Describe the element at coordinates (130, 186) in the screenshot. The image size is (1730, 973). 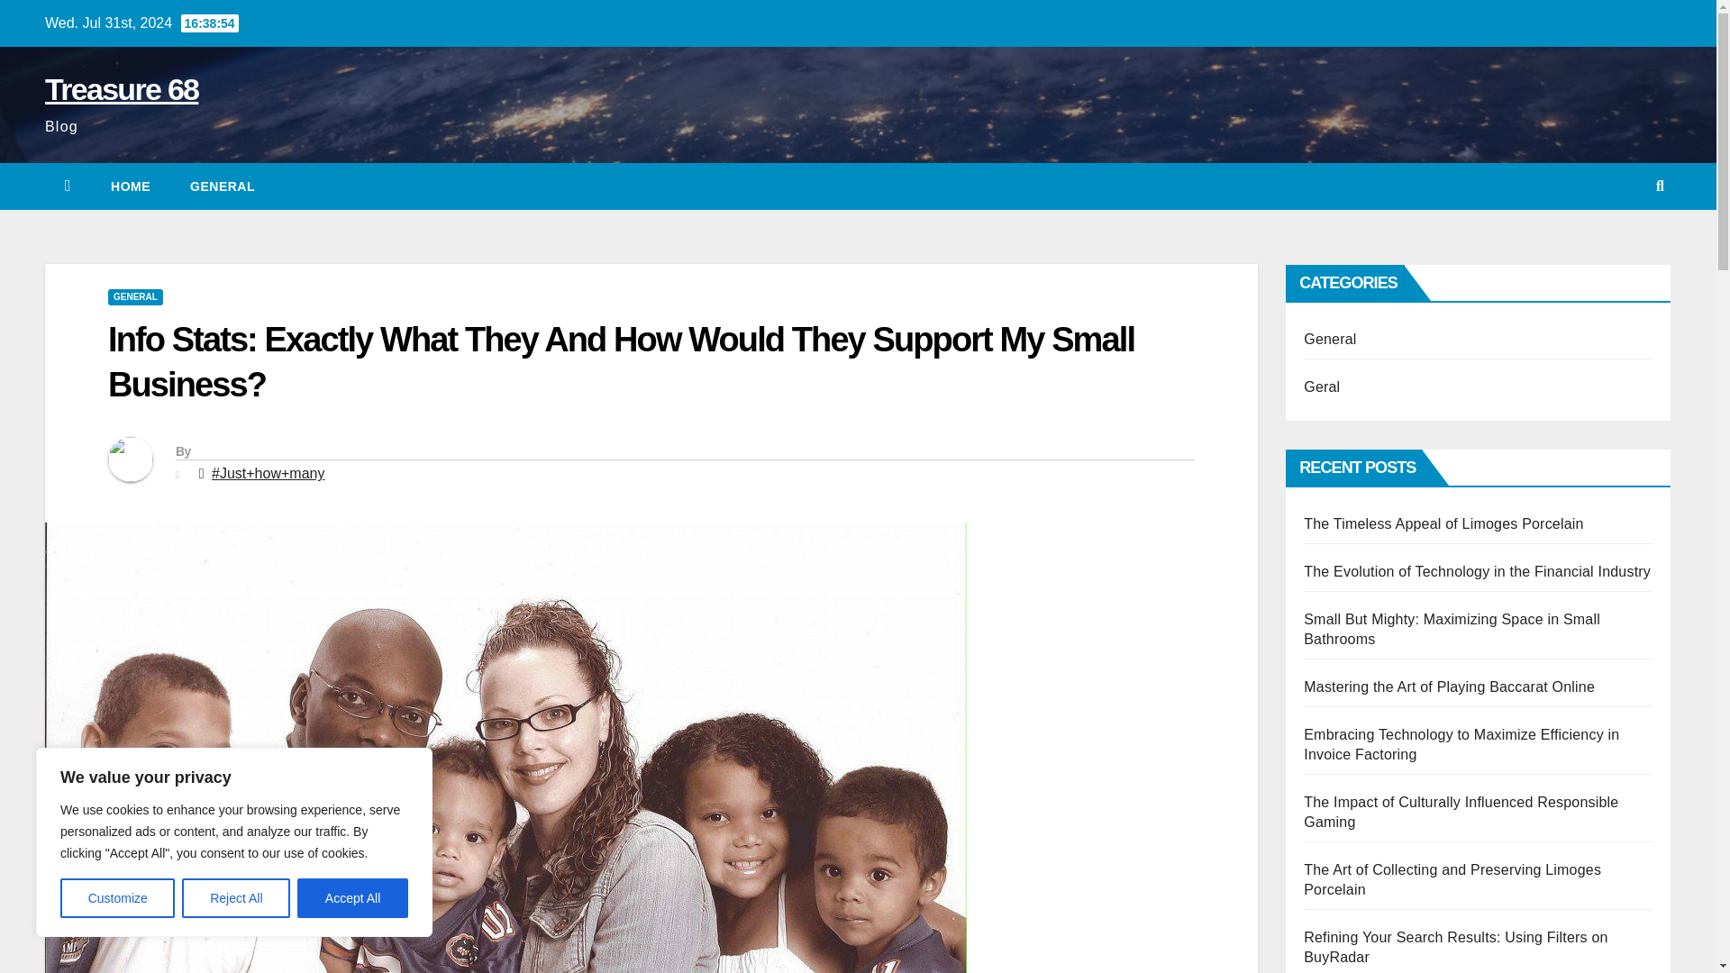
I see `HOME` at that location.